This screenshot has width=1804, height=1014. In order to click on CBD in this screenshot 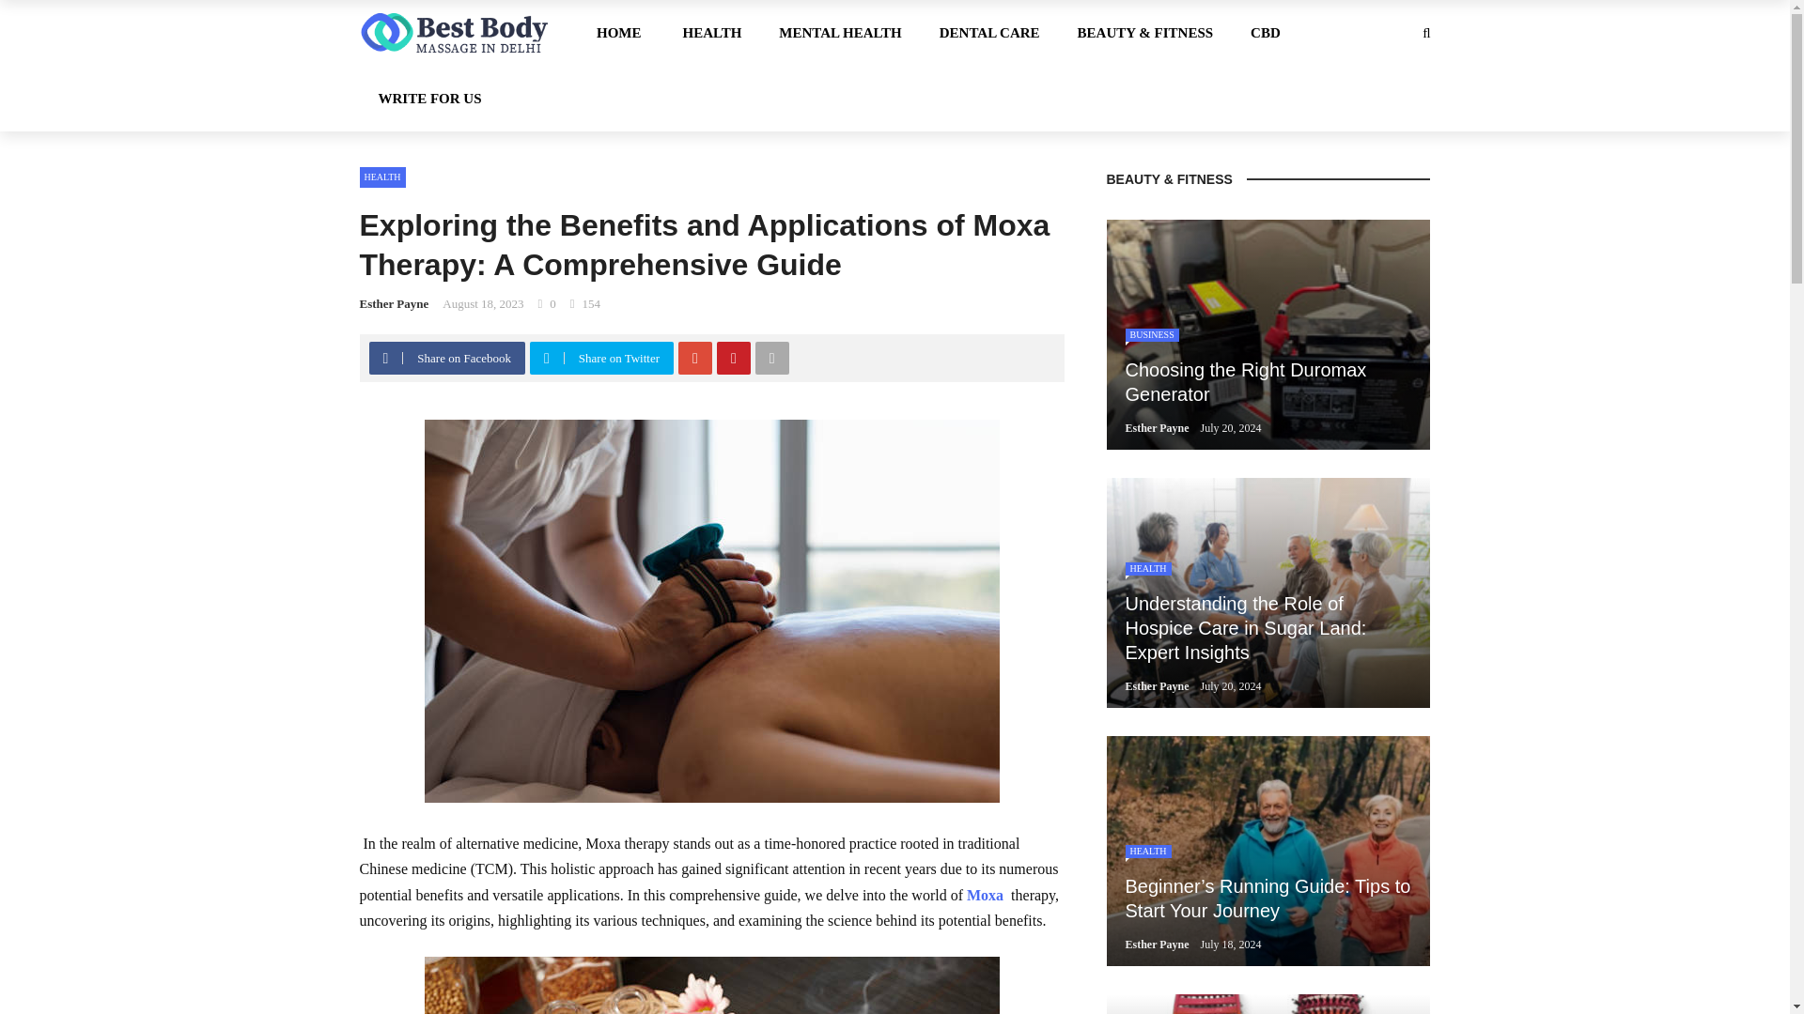, I will do `click(1265, 33)`.